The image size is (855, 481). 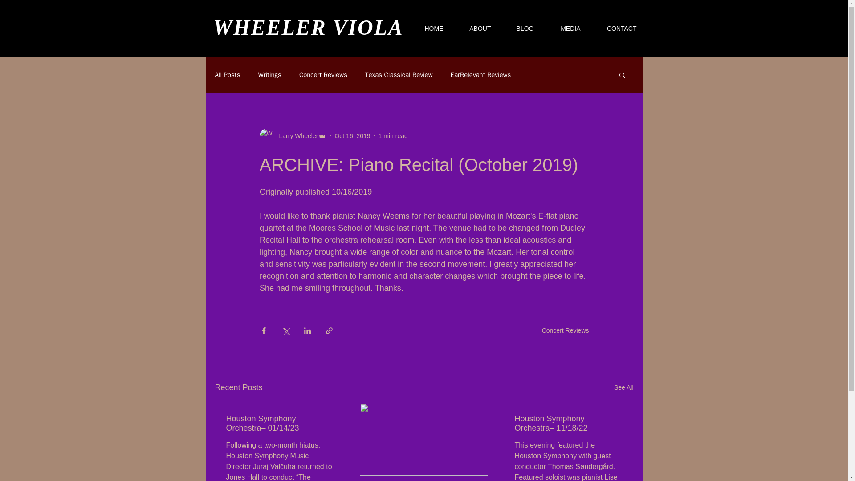 I want to click on Writings, so click(x=269, y=74).